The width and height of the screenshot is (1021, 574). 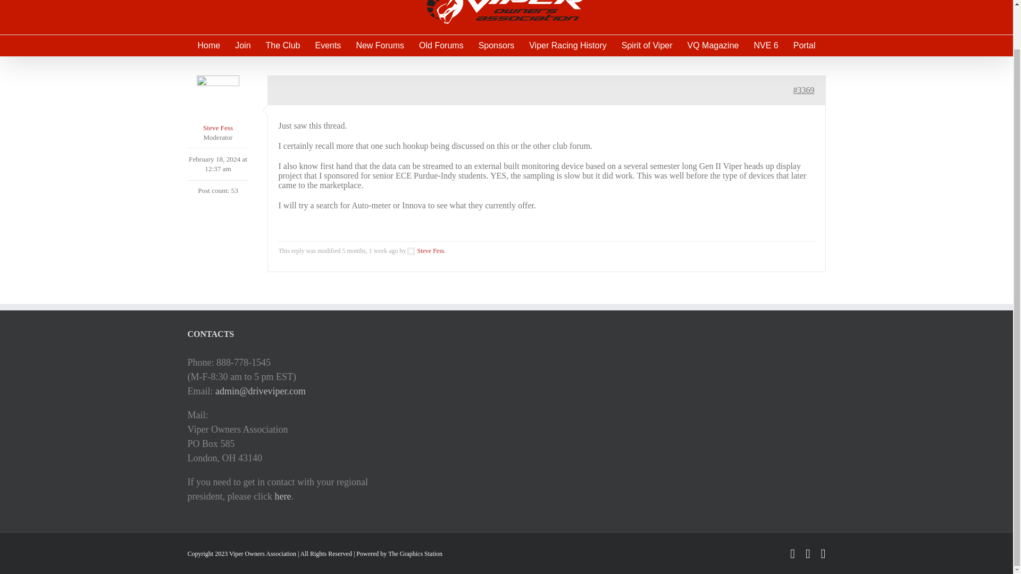 I want to click on NVE 6, so click(x=766, y=45).